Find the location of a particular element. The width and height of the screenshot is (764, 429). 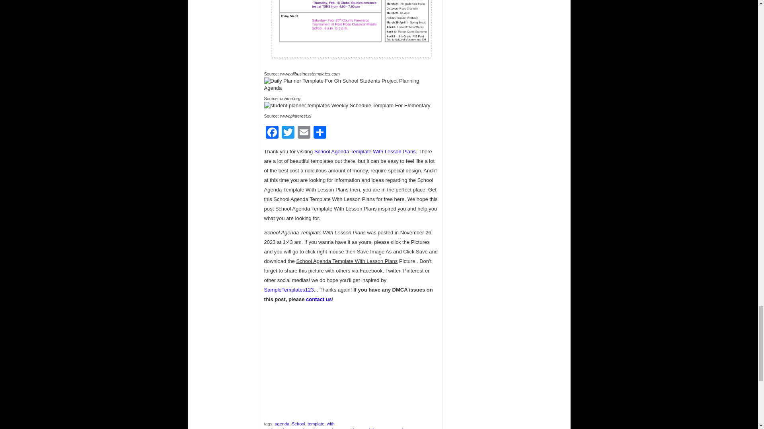

agenda is located at coordinates (282, 423).